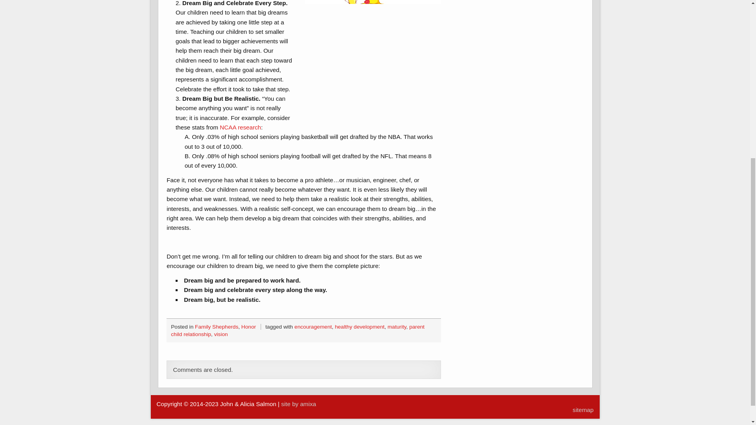  I want to click on encouragement, so click(313, 327).